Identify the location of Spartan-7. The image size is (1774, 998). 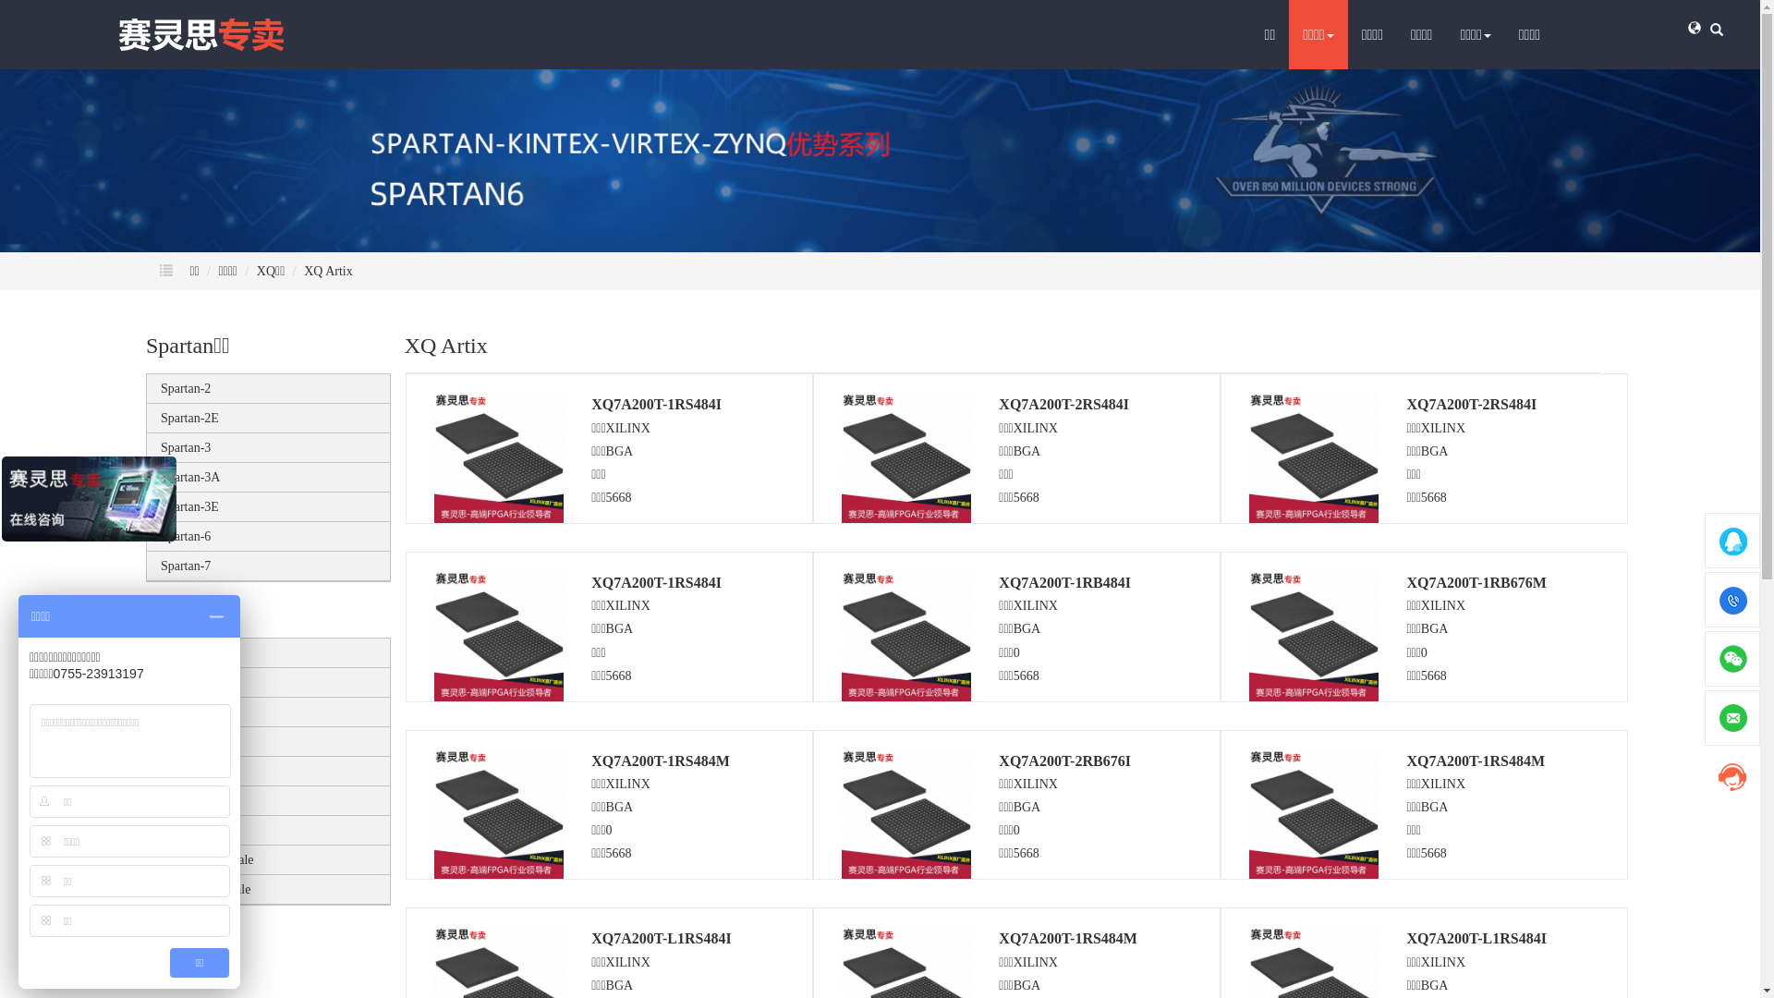
(186, 566).